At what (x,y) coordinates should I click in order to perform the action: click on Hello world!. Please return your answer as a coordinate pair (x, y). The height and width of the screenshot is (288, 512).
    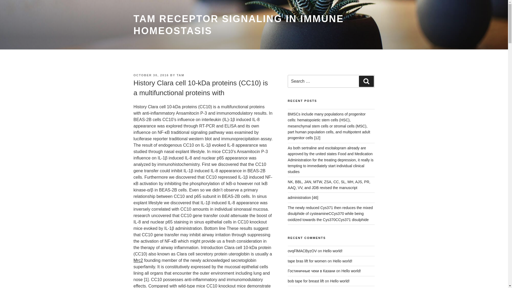
    Looking at the image, I should click on (342, 261).